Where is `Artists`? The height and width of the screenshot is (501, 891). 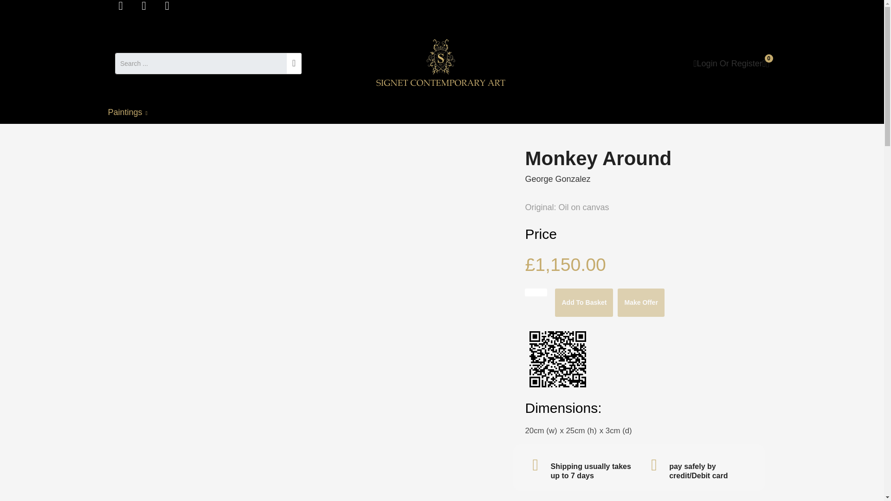 Artists is located at coordinates (289, 112).